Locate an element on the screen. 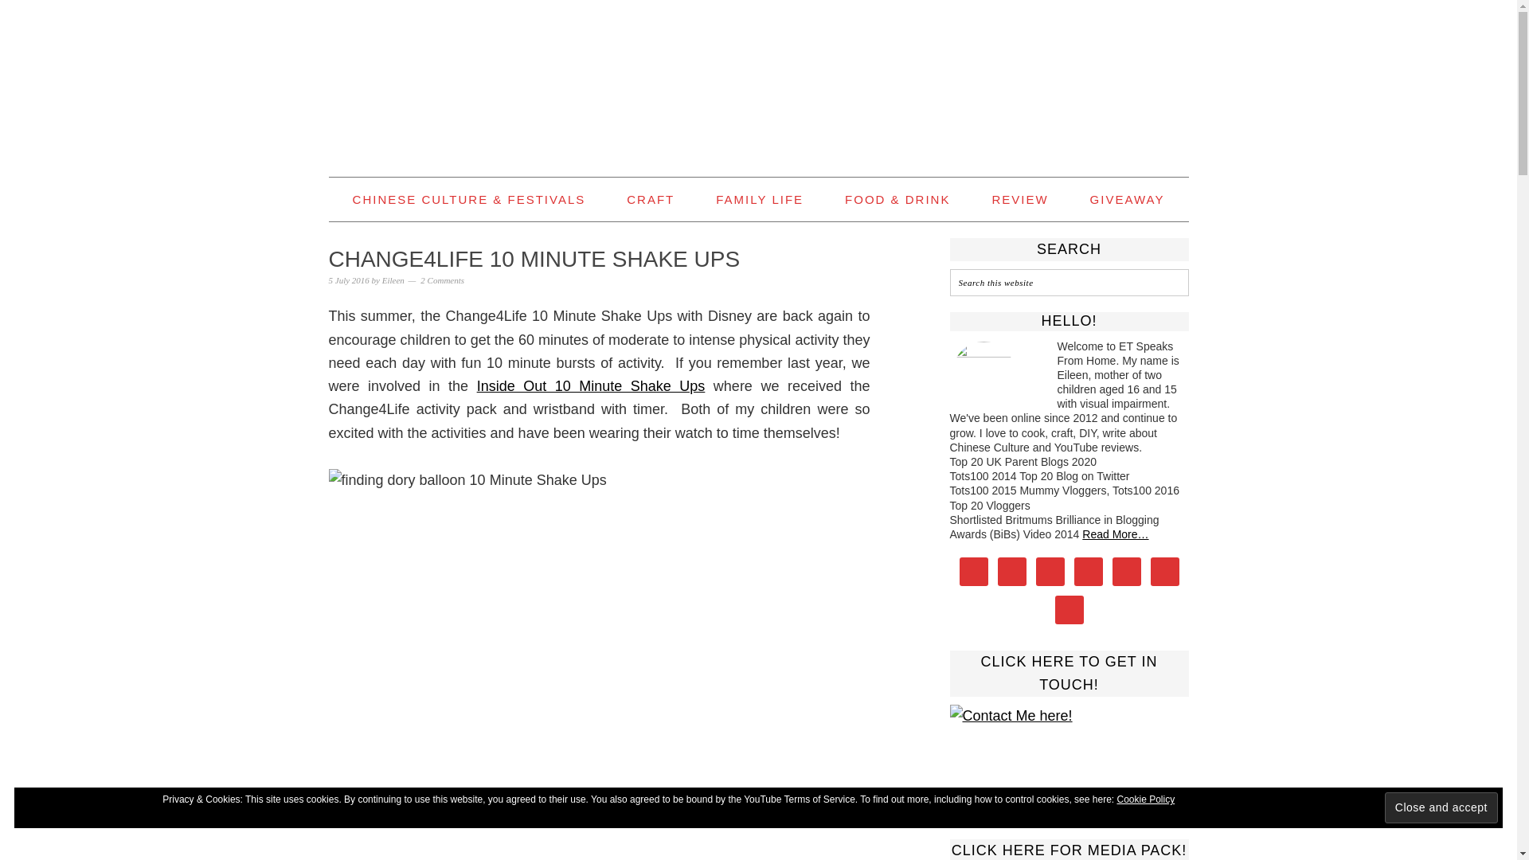 This screenshot has width=1529, height=860. ET SPEAKS FROM HOME is located at coordinates (758, 81).